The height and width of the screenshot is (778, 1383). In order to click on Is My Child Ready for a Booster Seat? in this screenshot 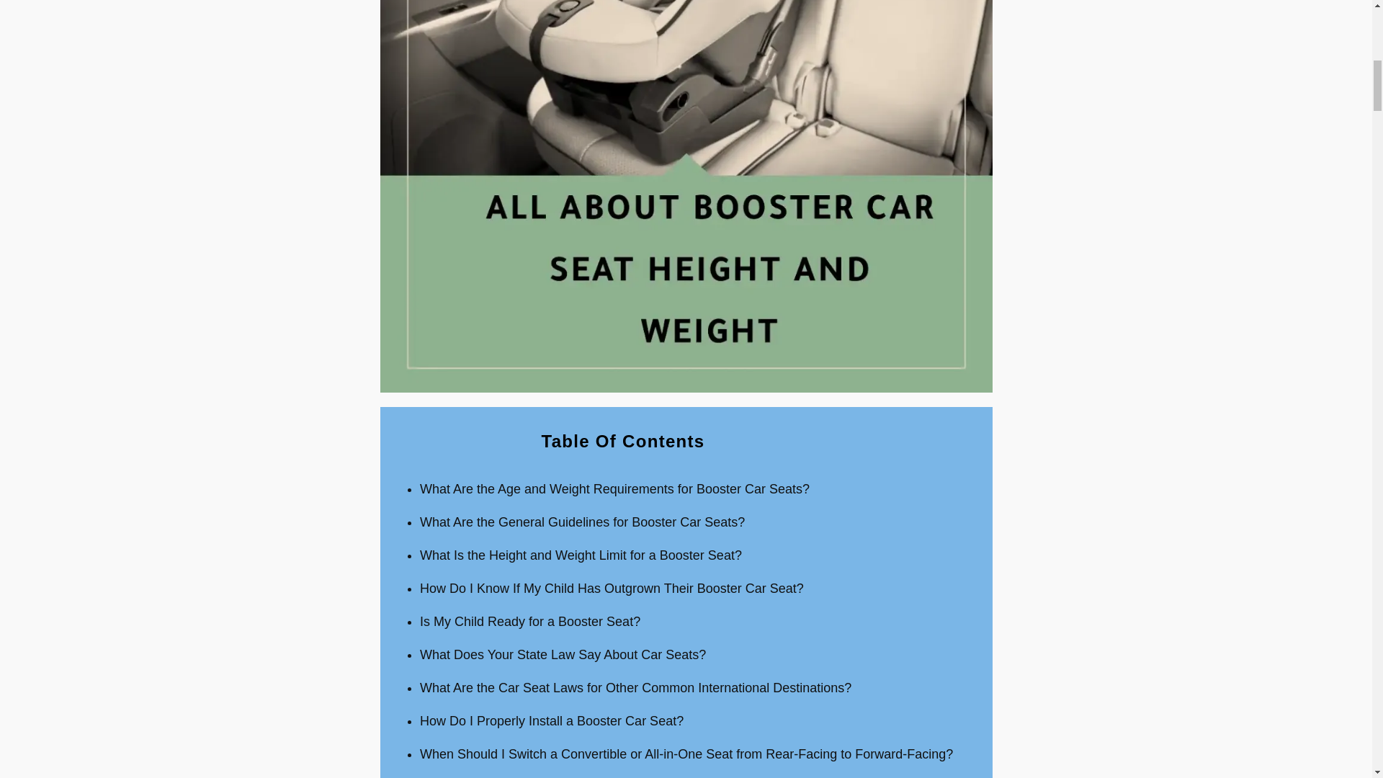, I will do `click(530, 621)`.